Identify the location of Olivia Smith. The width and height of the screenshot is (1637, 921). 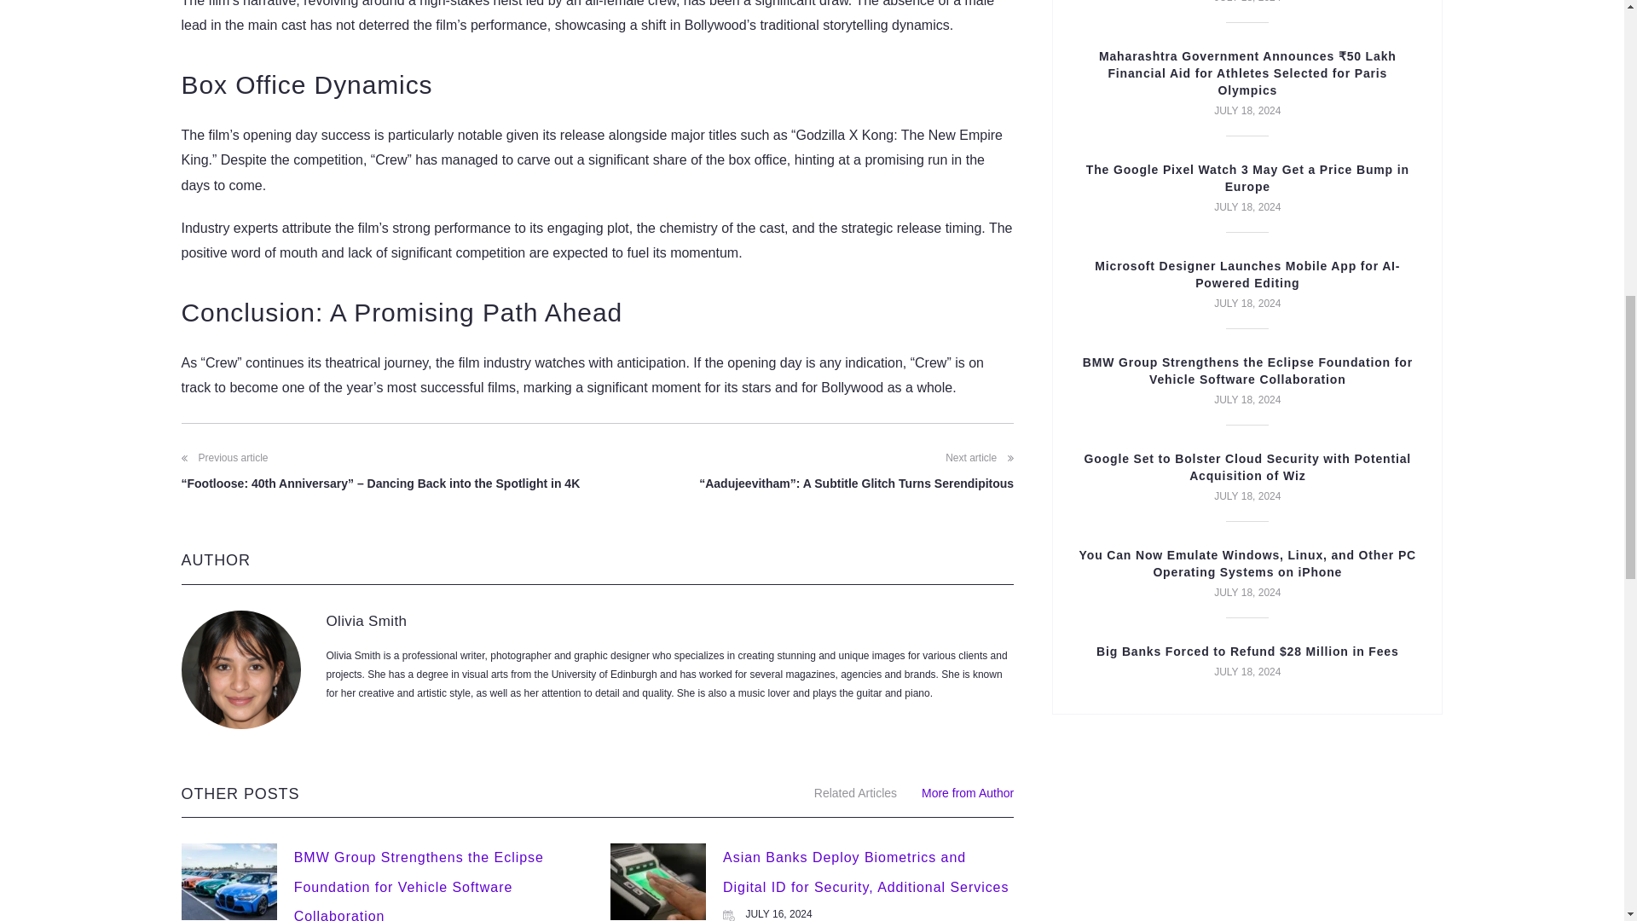
(366, 621).